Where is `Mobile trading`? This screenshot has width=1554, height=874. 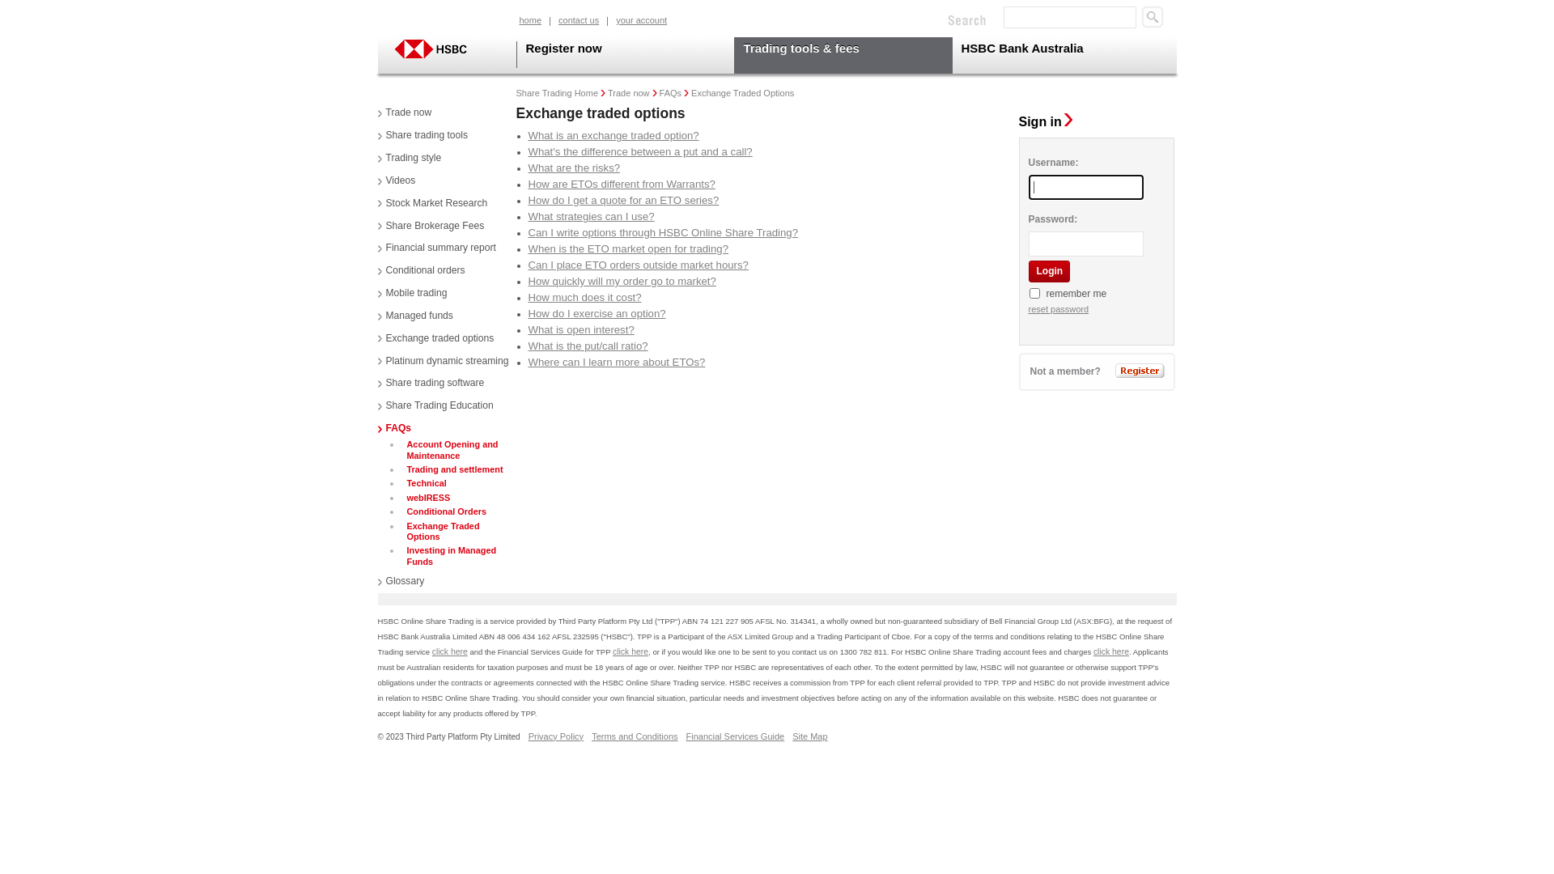
Mobile trading is located at coordinates (412, 294).